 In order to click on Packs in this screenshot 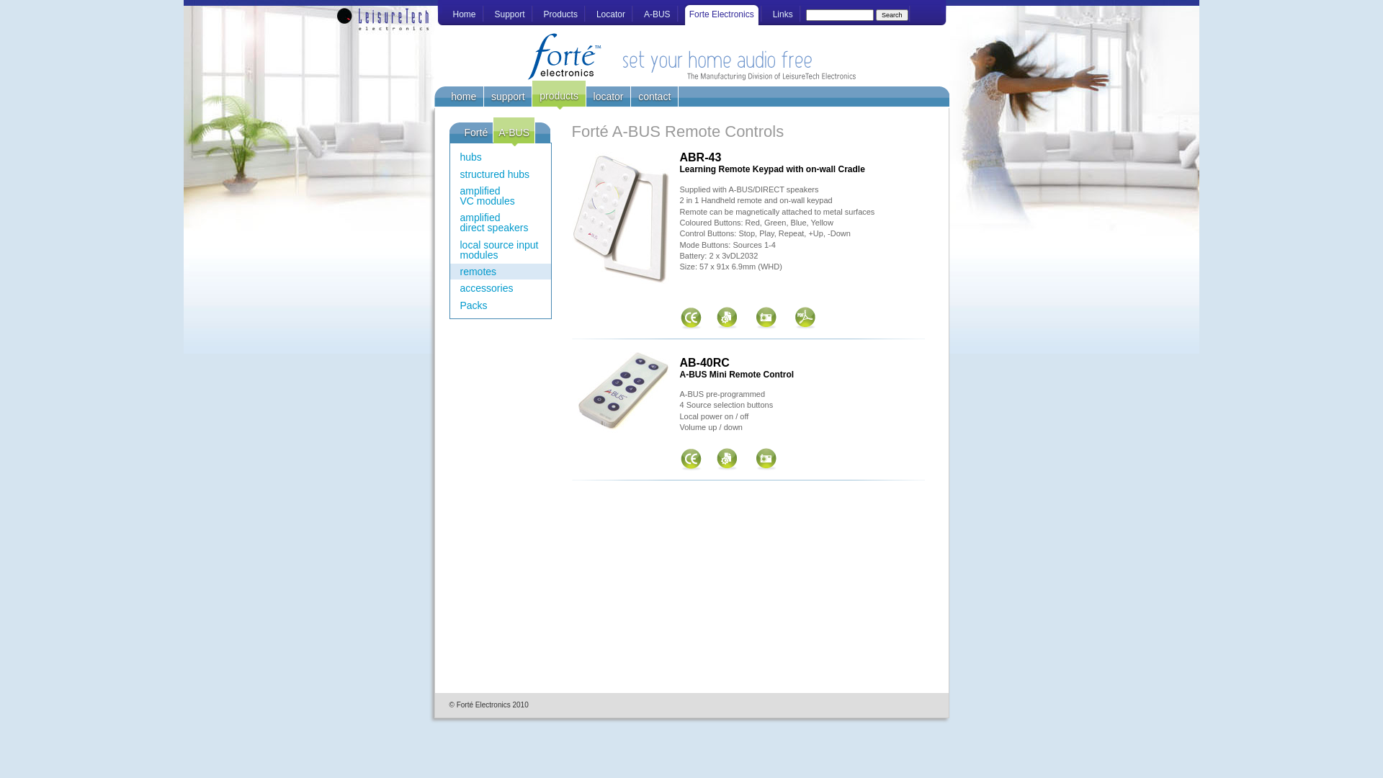, I will do `click(473, 305)`.